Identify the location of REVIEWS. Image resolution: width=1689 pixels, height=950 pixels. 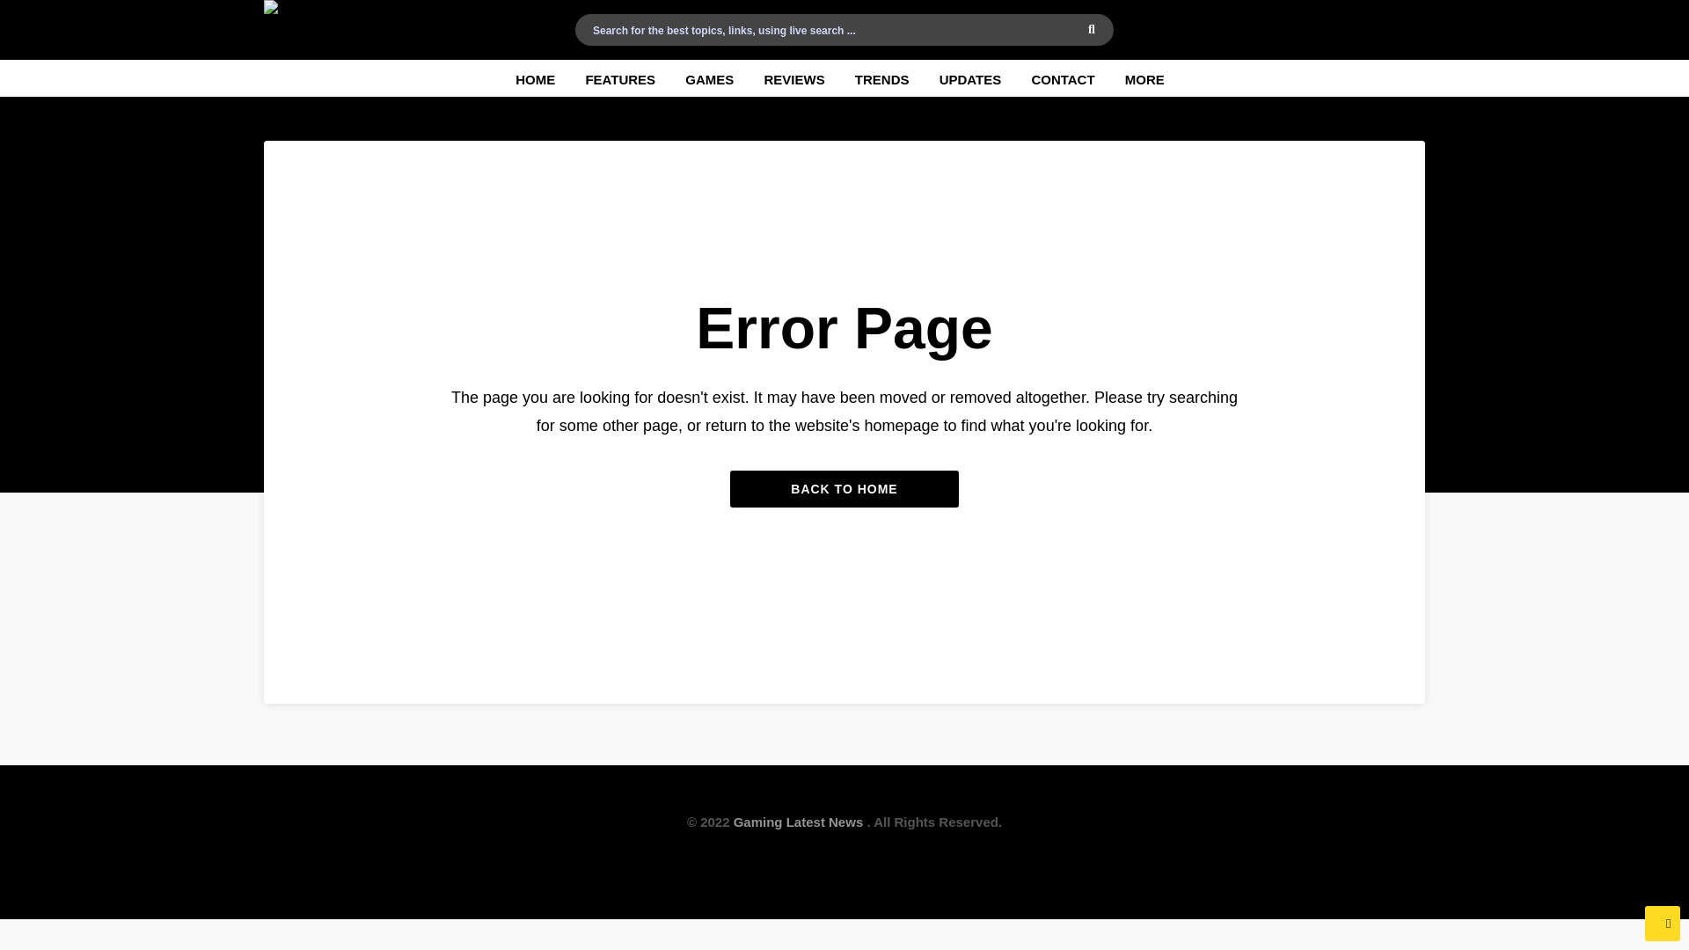
(793, 77).